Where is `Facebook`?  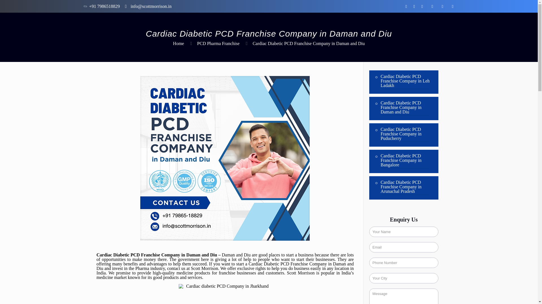
Facebook is located at coordinates (406, 6).